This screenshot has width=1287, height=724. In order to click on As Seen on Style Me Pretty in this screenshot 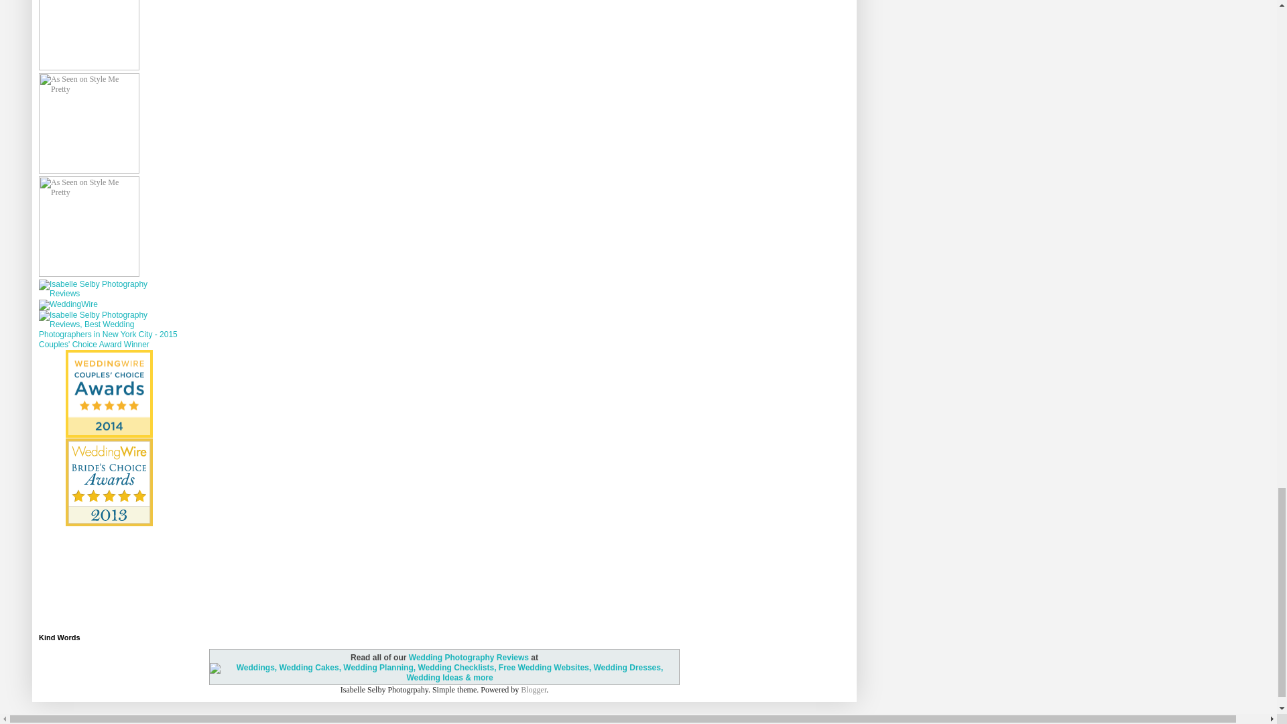, I will do `click(88, 123)`.